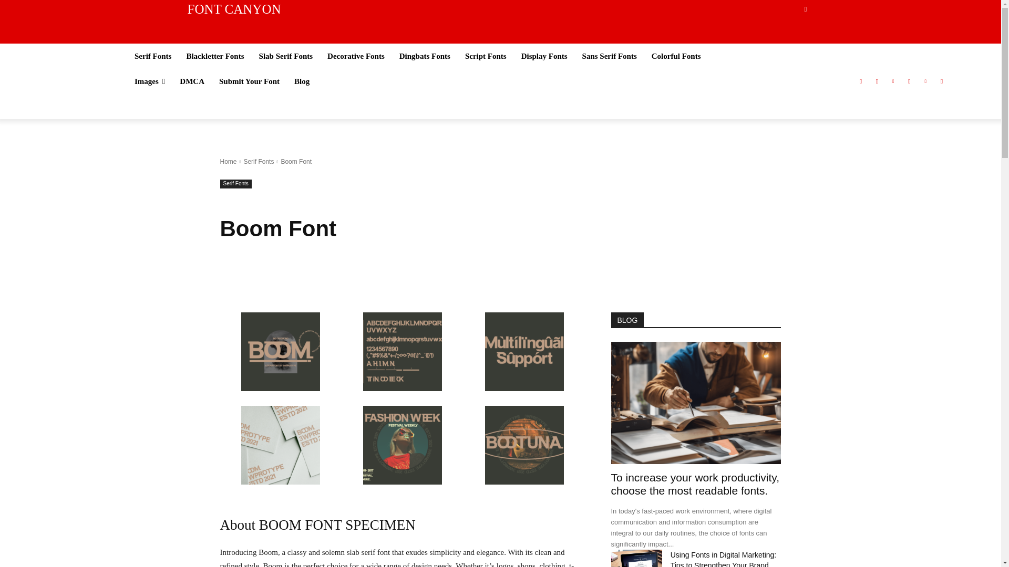 This screenshot has height=567, width=1009. I want to click on Submit Your Font, so click(249, 81).